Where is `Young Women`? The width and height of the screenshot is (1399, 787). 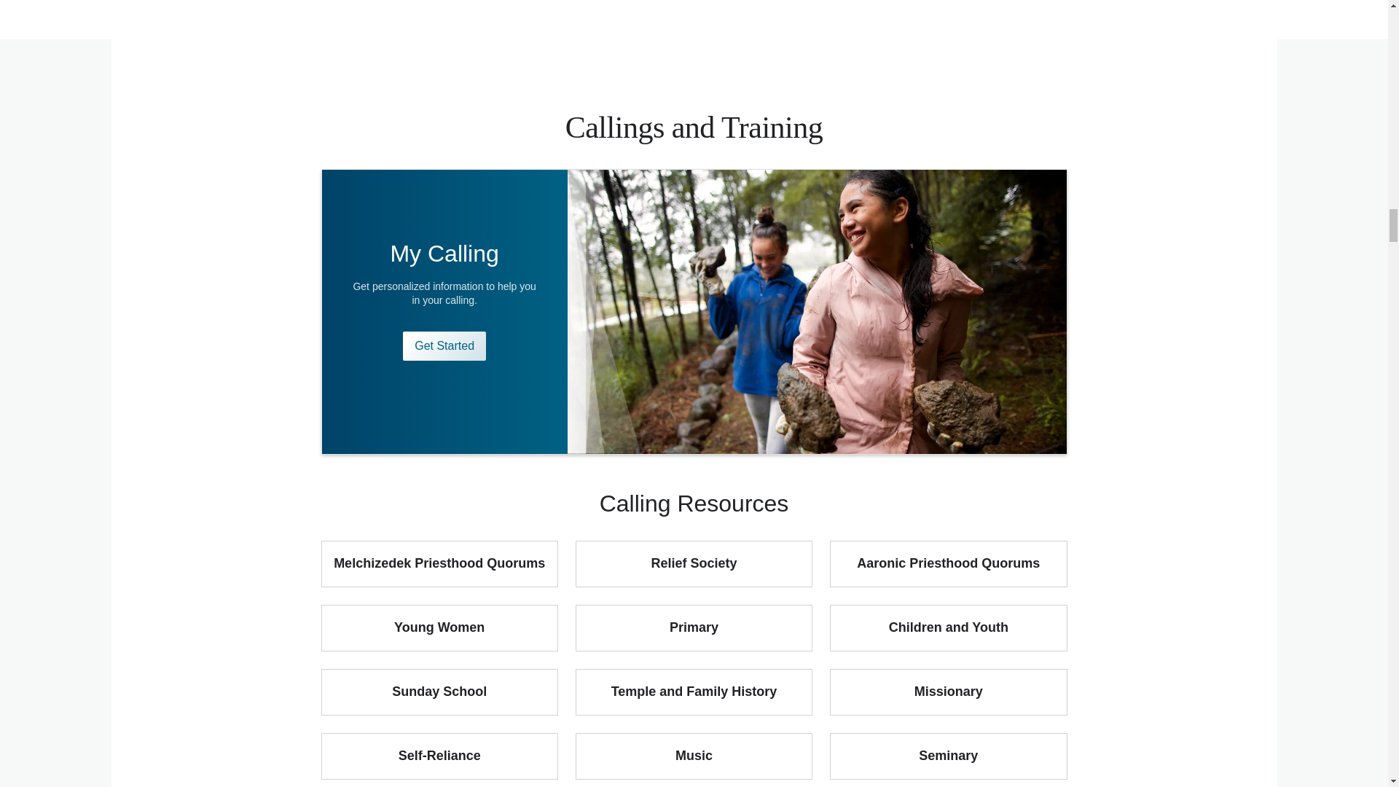 Young Women is located at coordinates (439, 628).